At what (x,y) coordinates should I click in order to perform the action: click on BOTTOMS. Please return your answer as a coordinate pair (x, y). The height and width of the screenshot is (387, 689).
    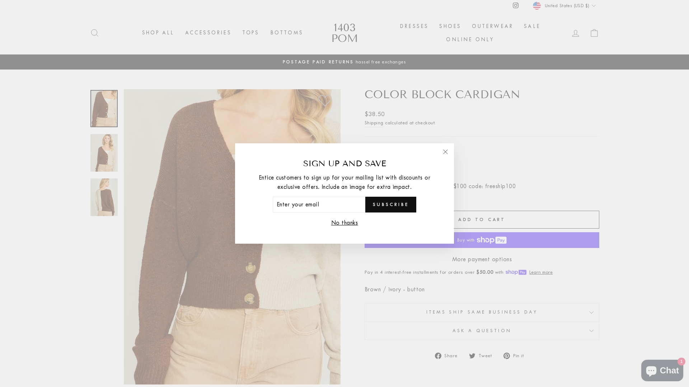
    Looking at the image, I should click on (287, 33).